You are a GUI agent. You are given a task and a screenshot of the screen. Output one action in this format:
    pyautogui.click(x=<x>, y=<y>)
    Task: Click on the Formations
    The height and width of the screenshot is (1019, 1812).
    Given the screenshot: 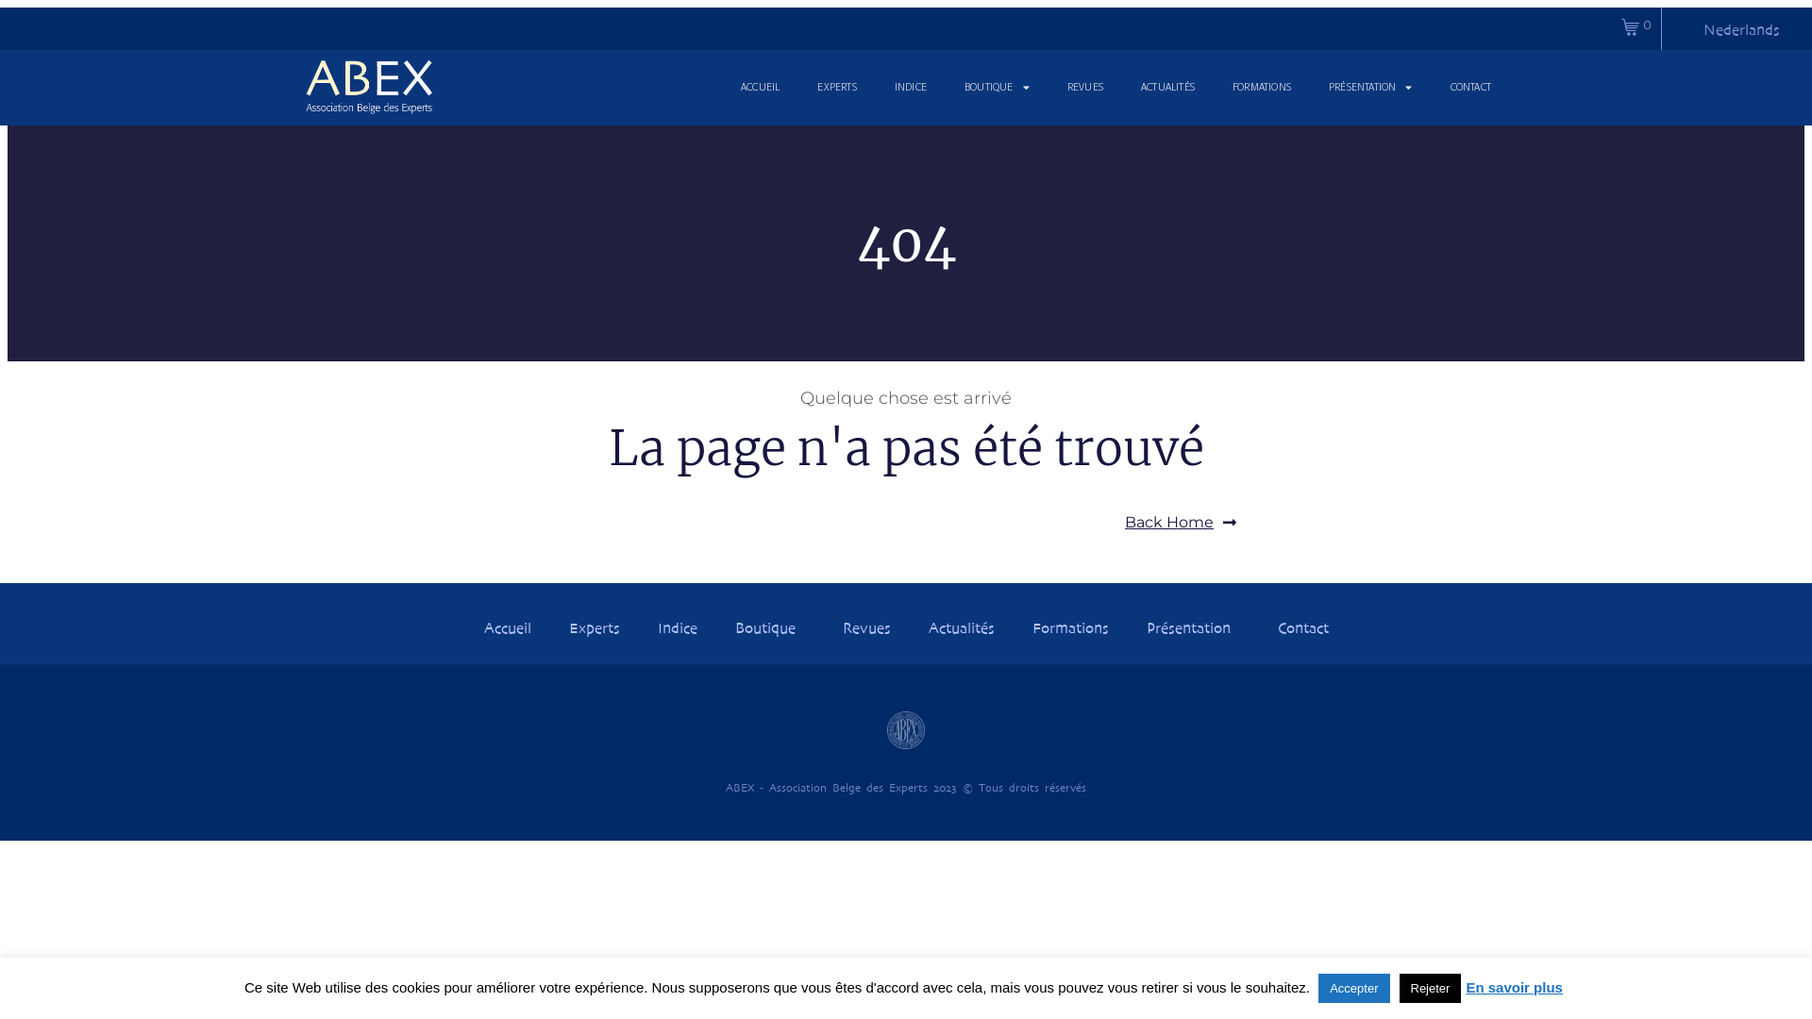 What is the action you would take?
    pyautogui.click(x=1070, y=627)
    